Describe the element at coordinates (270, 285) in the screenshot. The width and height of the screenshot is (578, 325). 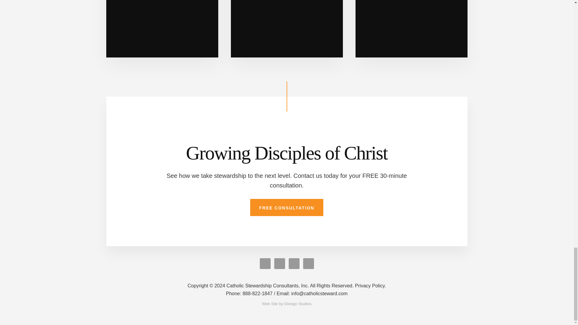
I see `Catholic Stewardship Consultants, Inc.` at that location.